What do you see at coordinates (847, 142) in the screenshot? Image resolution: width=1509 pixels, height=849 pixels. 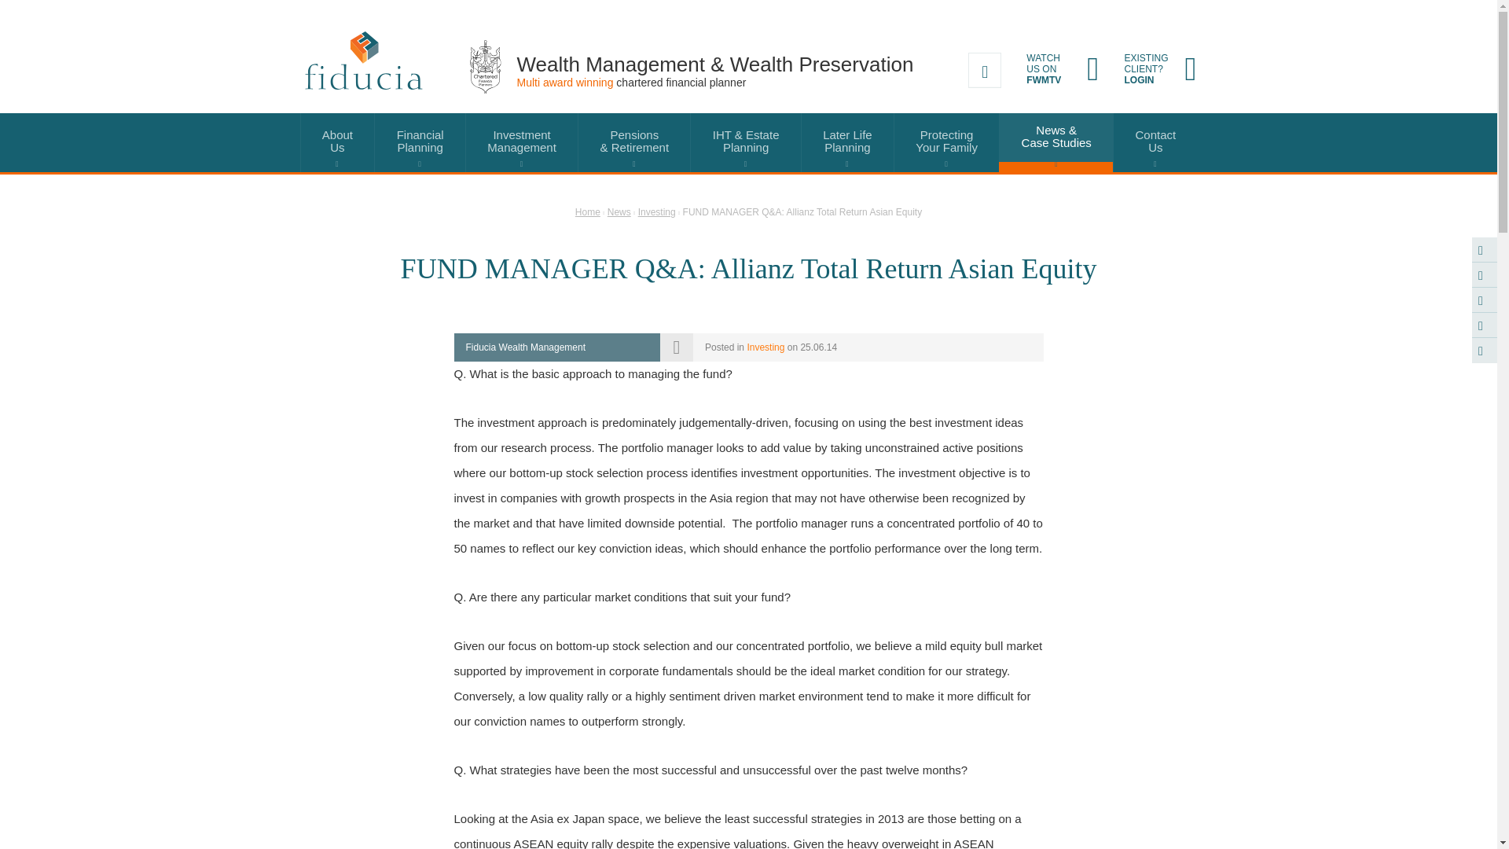 I see `About Fiducia` at bounding box center [847, 142].